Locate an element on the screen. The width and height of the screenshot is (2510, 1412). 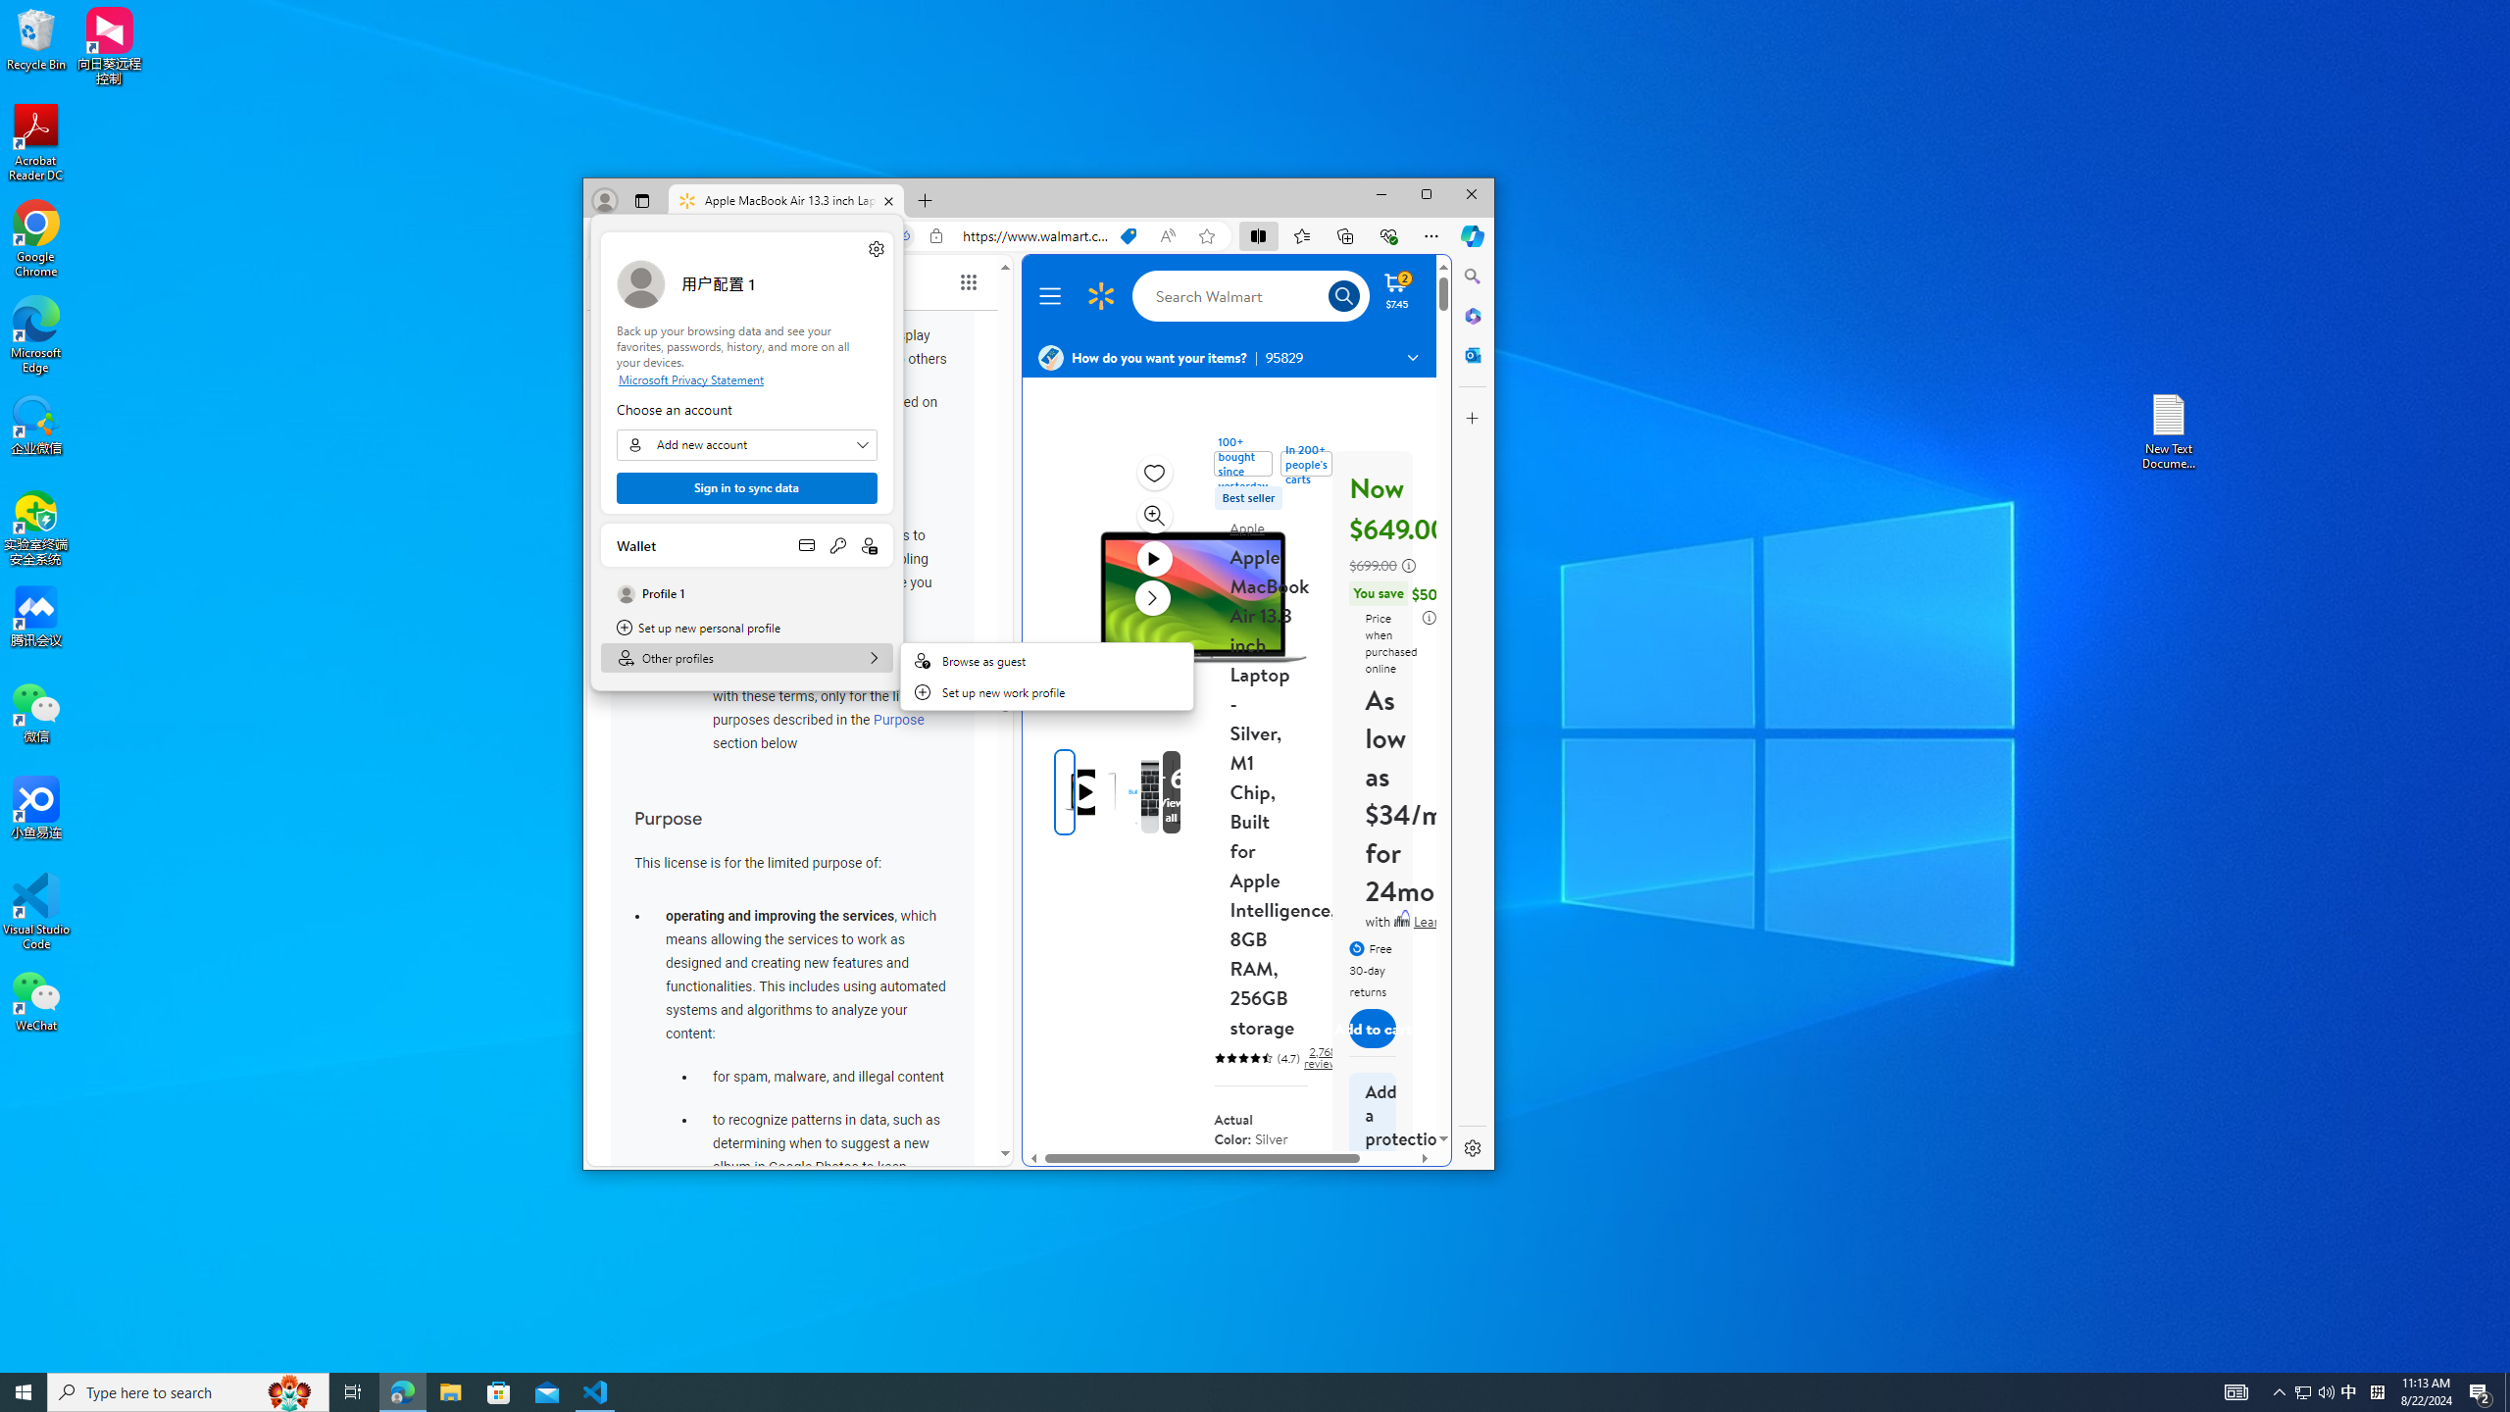
Open personal info is located at coordinates (869, 545).